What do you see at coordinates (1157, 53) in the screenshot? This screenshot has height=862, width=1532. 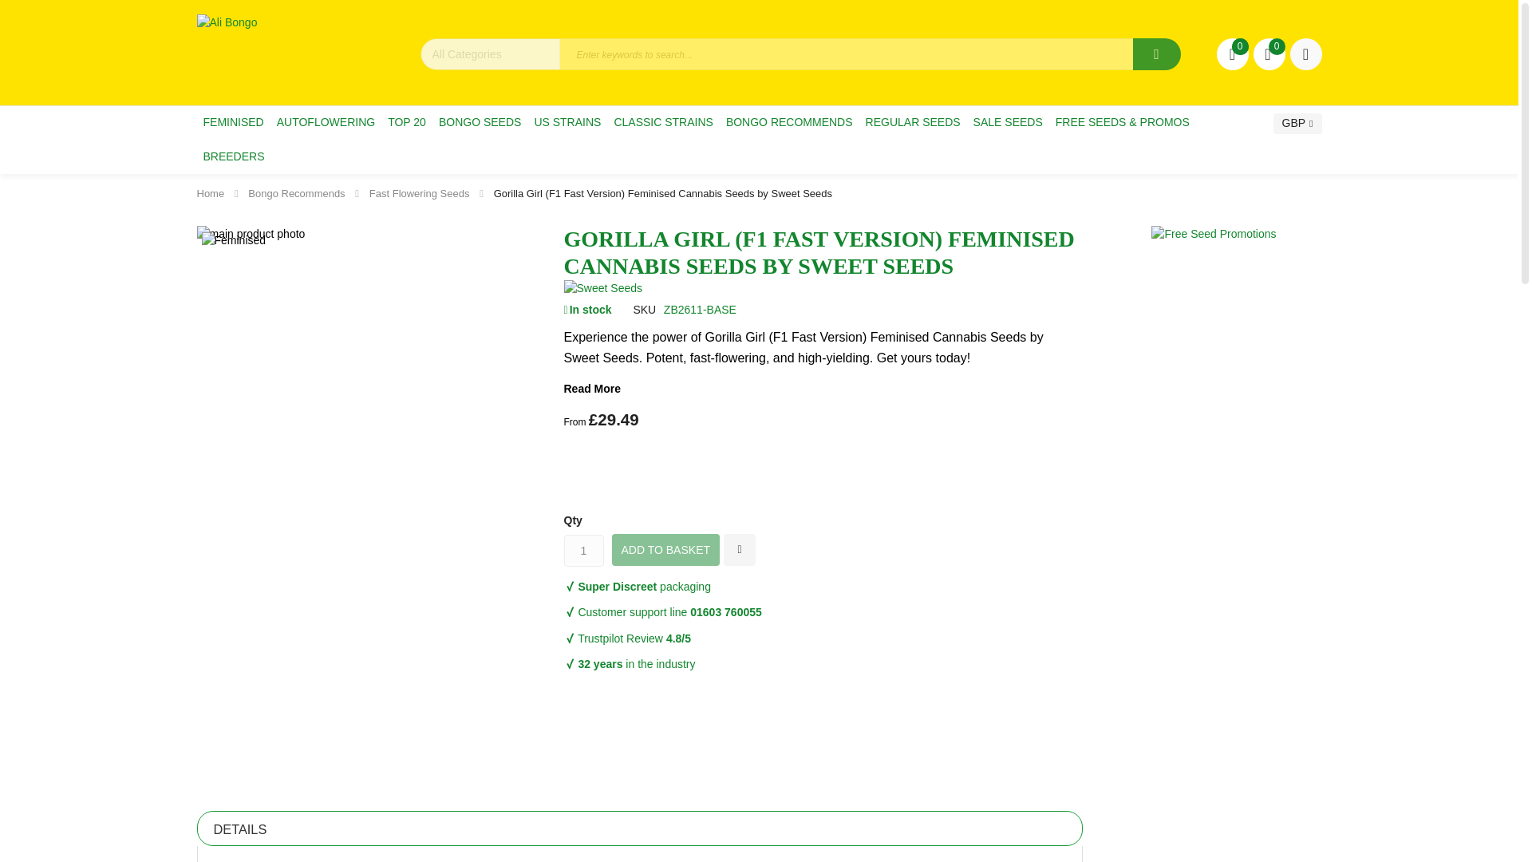 I see `Search` at bounding box center [1157, 53].